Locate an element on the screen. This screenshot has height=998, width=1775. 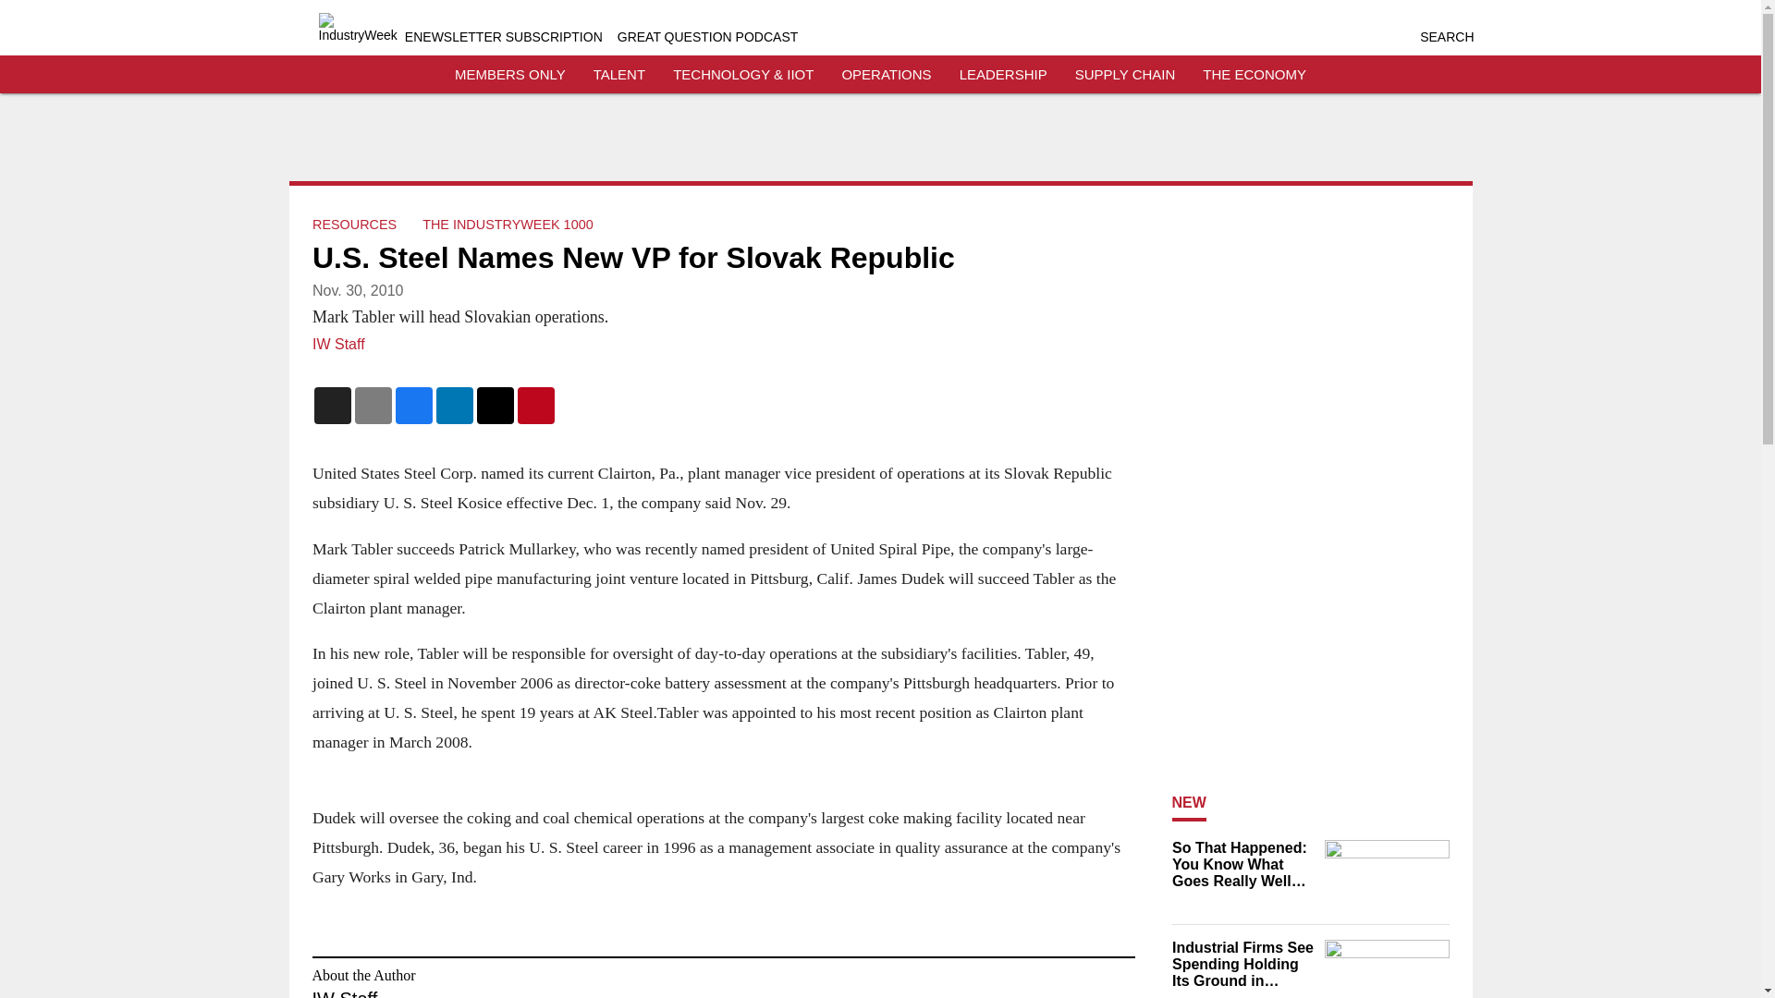
ENEWSLETTER SUBSCRIPTION is located at coordinates (503, 37).